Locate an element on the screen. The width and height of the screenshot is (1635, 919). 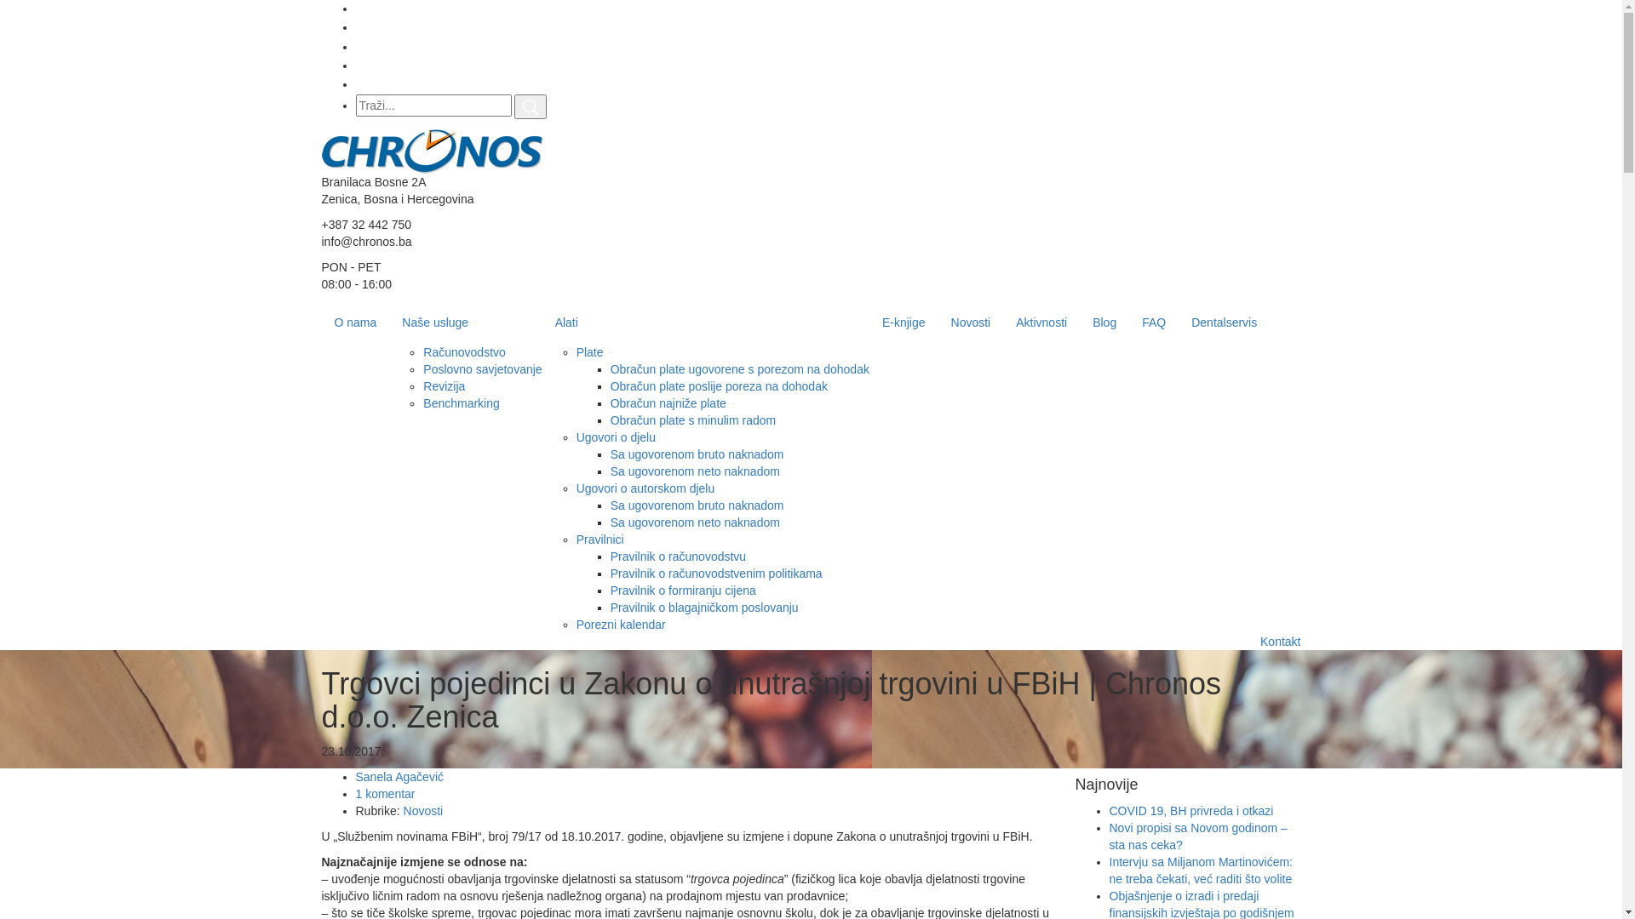
Ugovori o autorskom djelu is located at coordinates (645, 488).